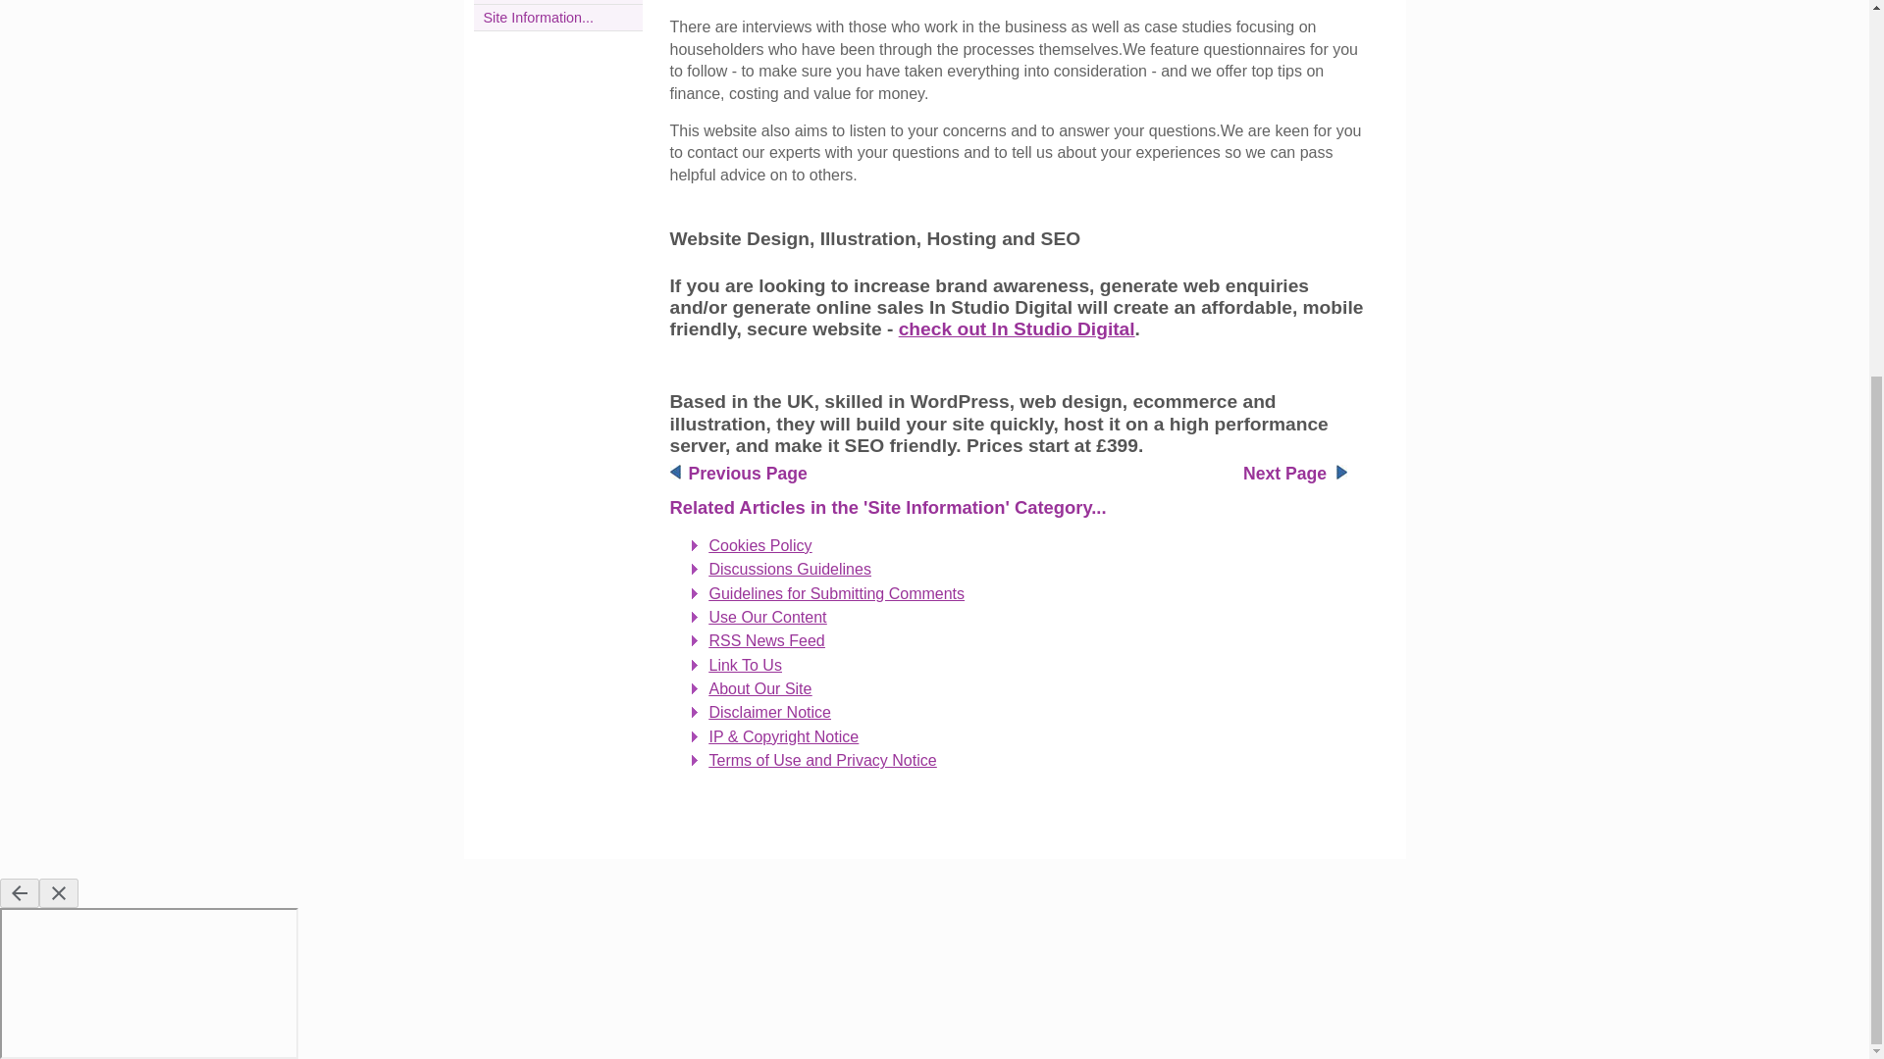  Describe the element at coordinates (759, 688) in the screenshot. I see `About Our Site` at that location.